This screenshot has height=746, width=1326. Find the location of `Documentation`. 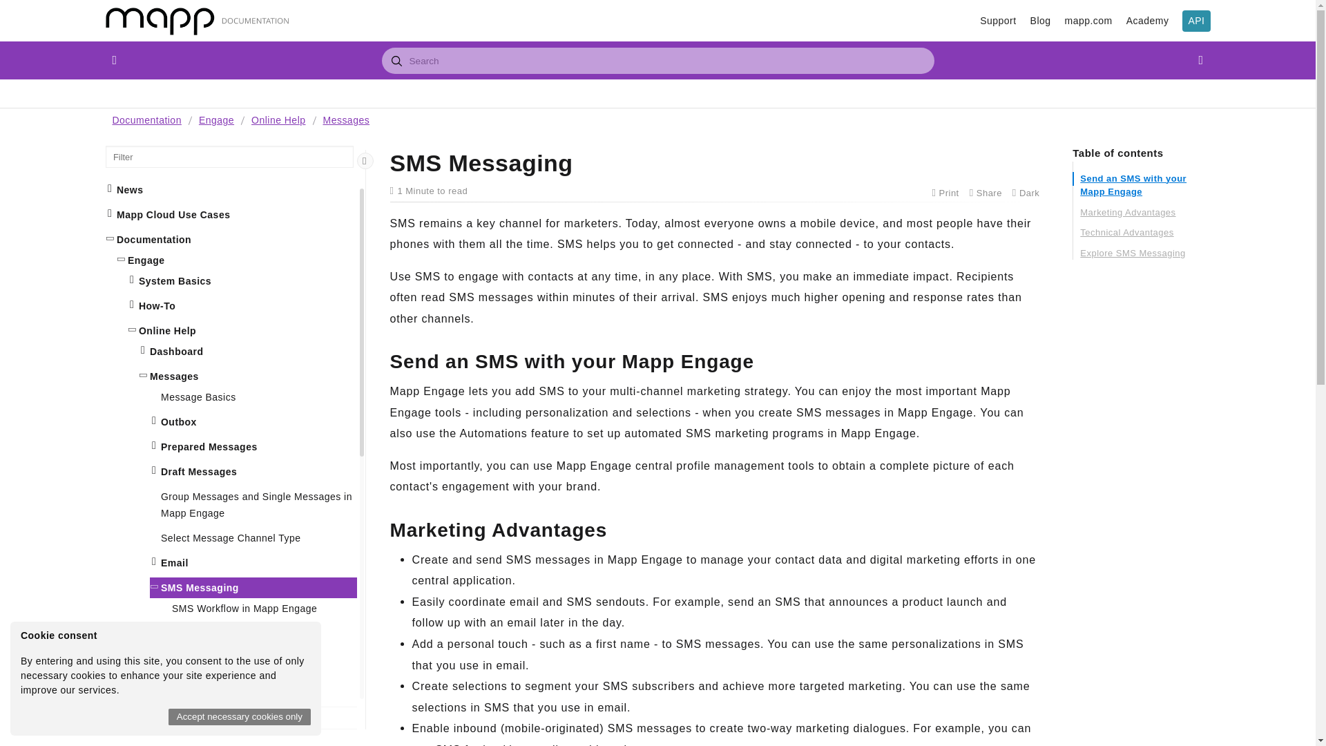

Documentation is located at coordinates (148, 120).